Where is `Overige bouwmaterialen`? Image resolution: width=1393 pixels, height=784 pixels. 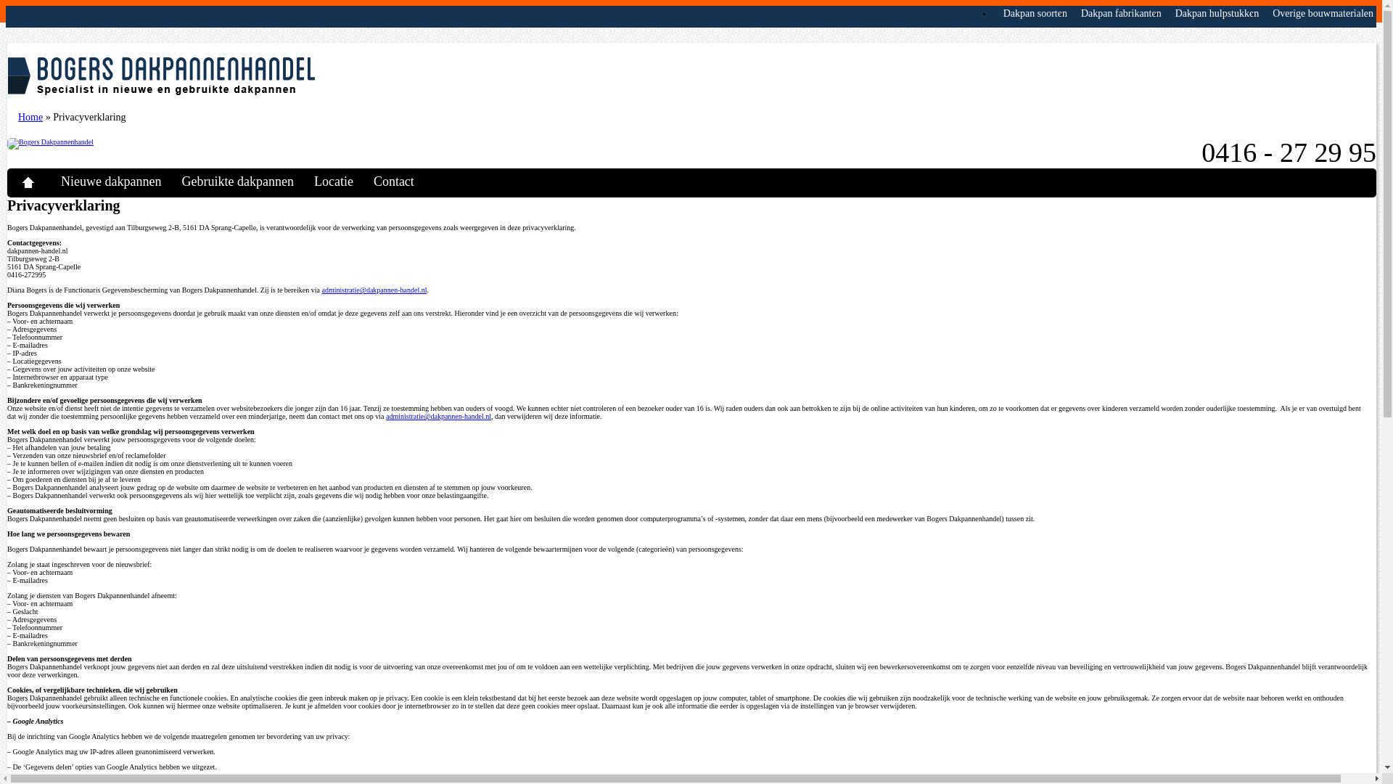 Overige bouwmaterialen is located at coordinates (1318, 14).